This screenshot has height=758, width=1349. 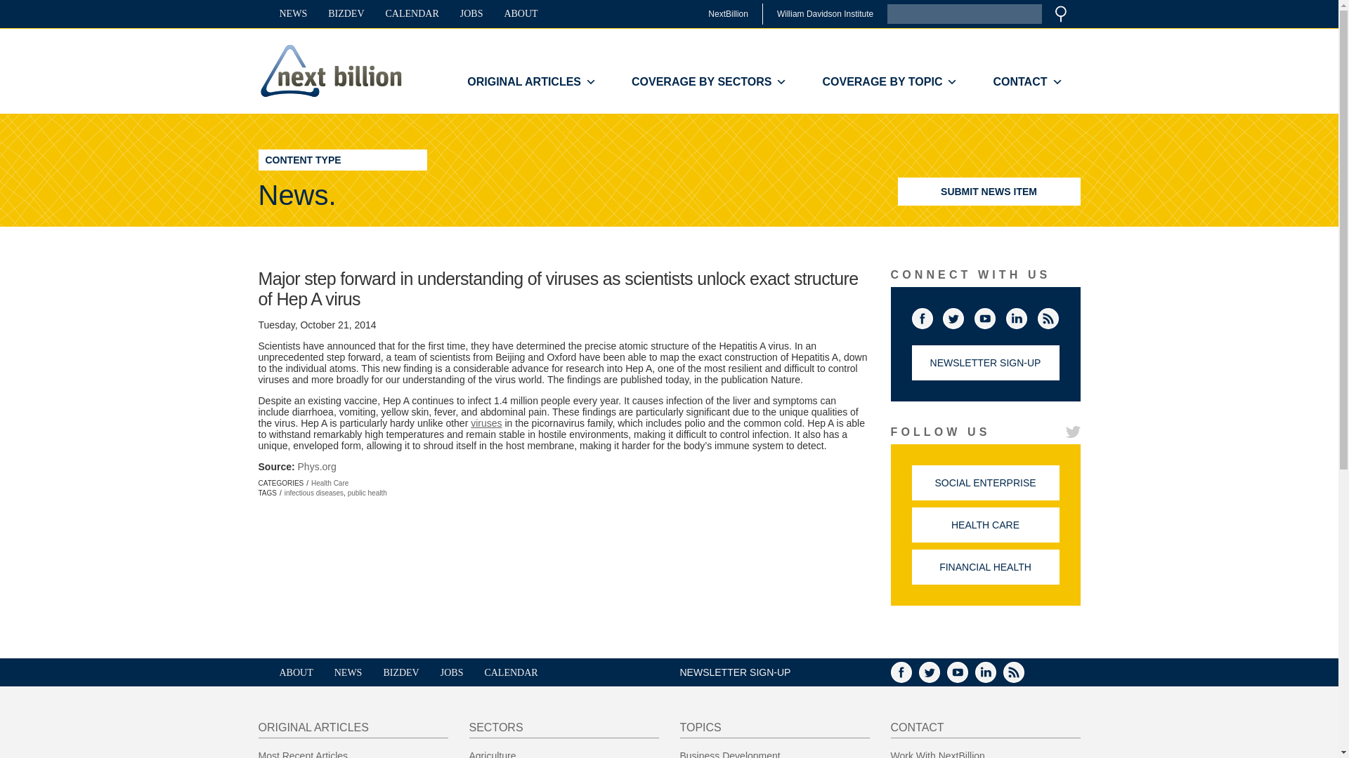 I want to click on COVERAGE BY SECTORS, so click(x=708, y=82).